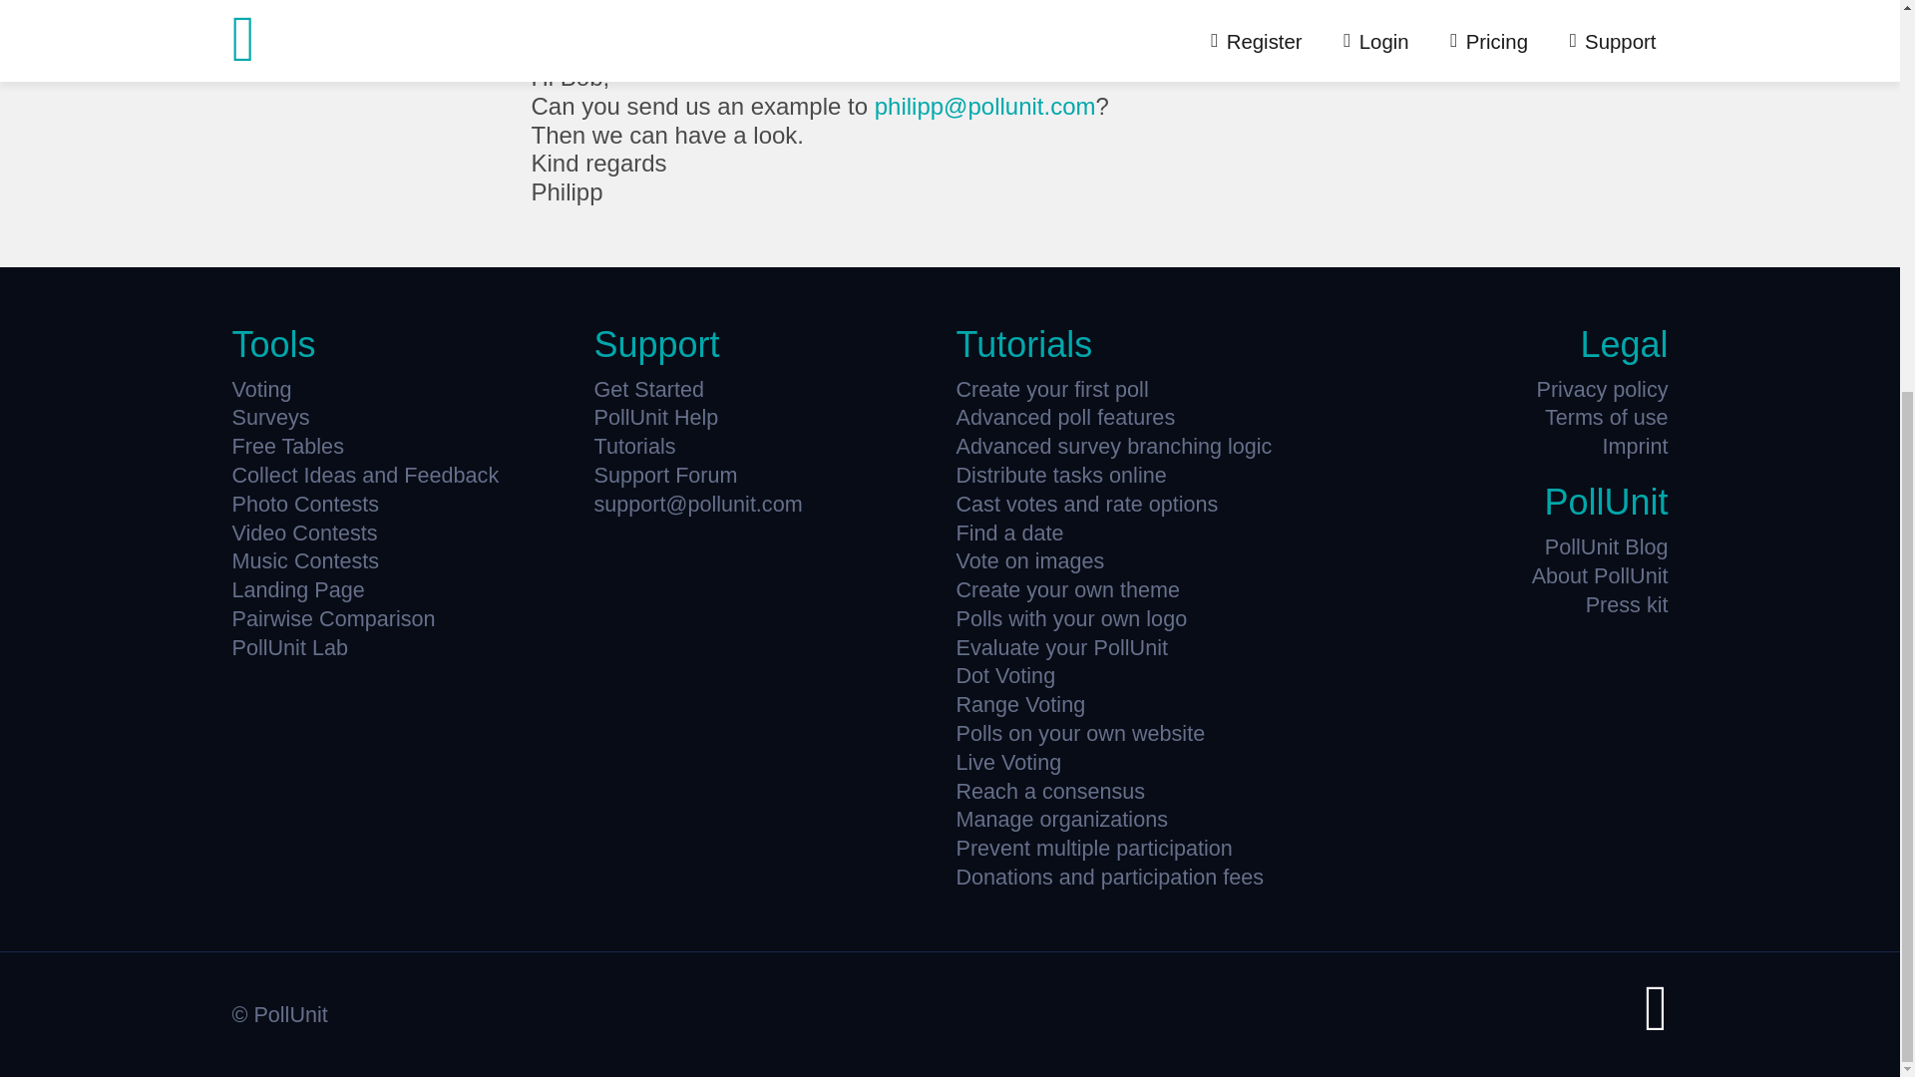 This screenshot has height=1077, width=1915. I want to click on Collect Ideas and Feedback, so click(407, 475).